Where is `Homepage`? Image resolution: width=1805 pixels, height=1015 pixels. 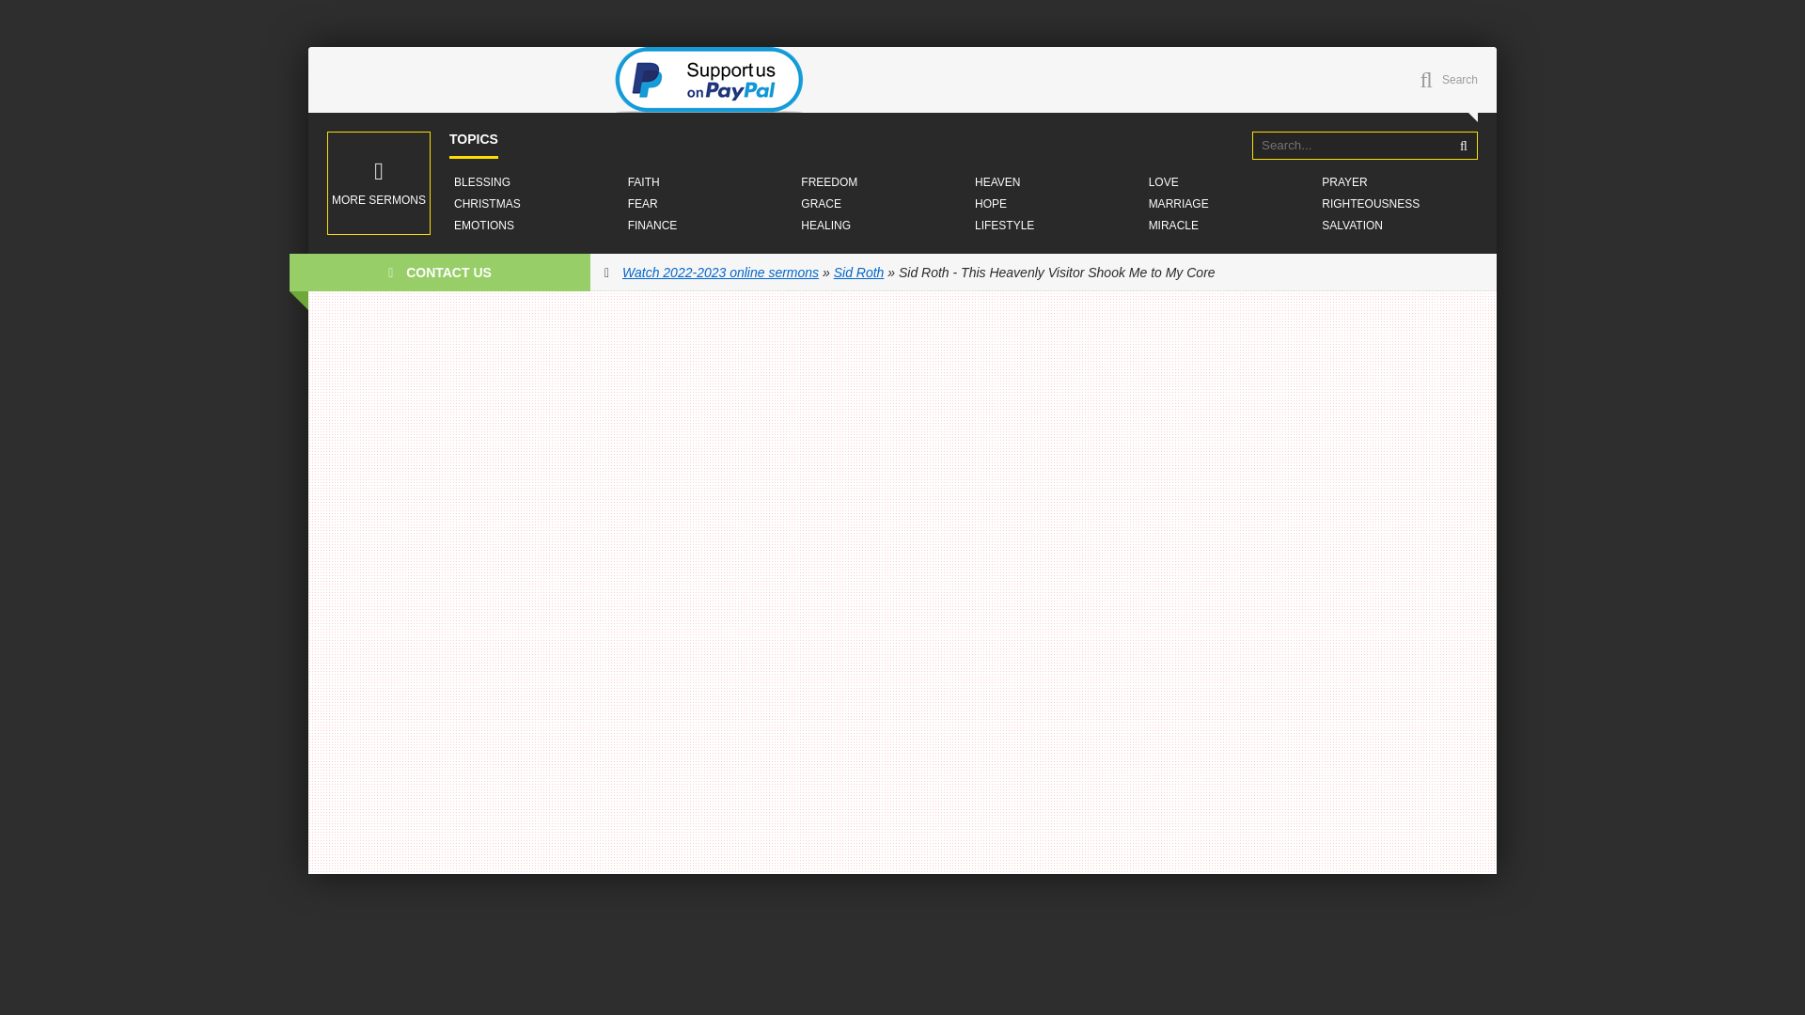 Homepage is located at coordinates (449, 79).